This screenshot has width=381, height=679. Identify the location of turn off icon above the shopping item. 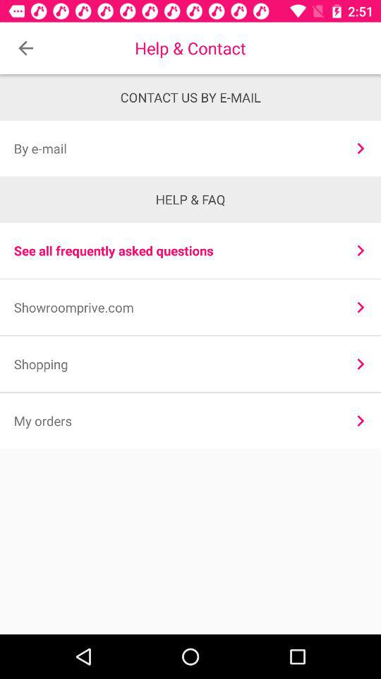
(360, 307).